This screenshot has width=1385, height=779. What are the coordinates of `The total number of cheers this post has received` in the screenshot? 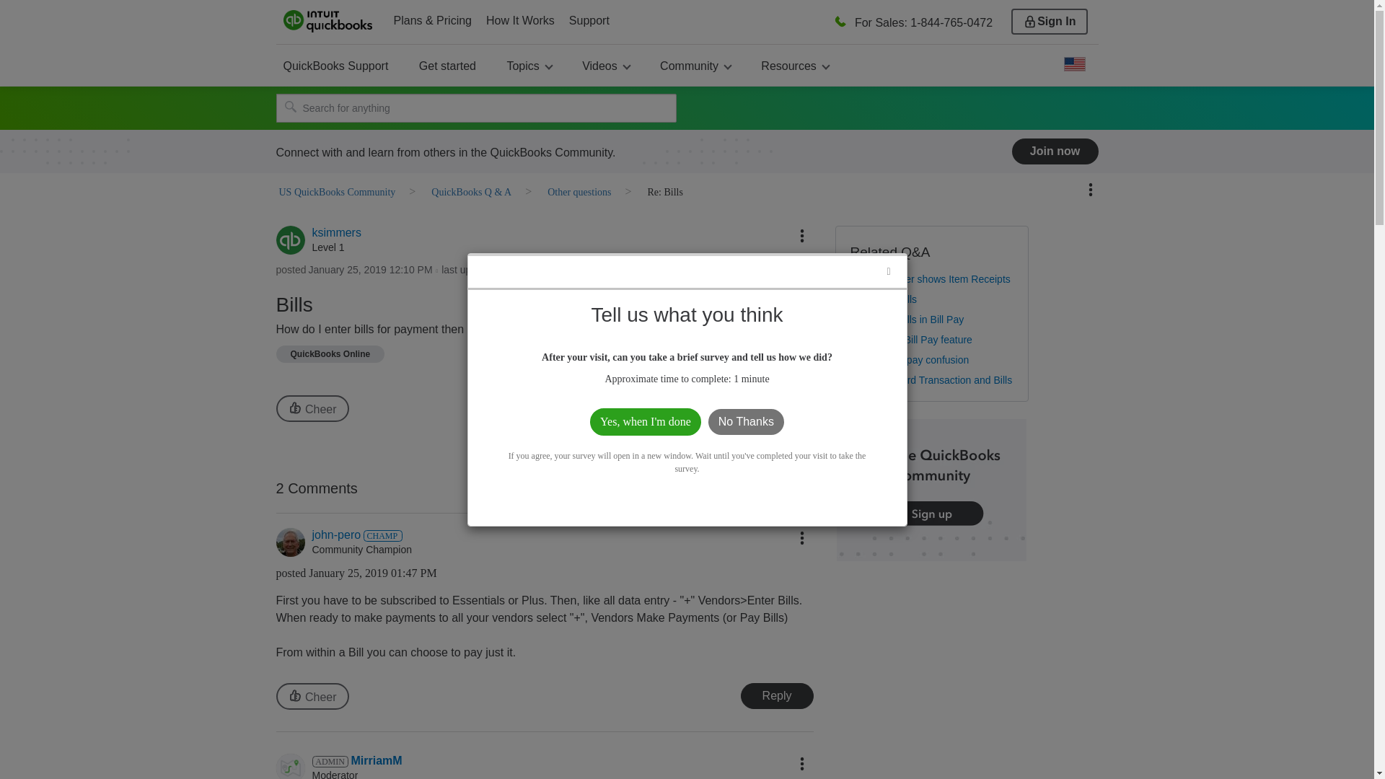 It's located at (312, 408).